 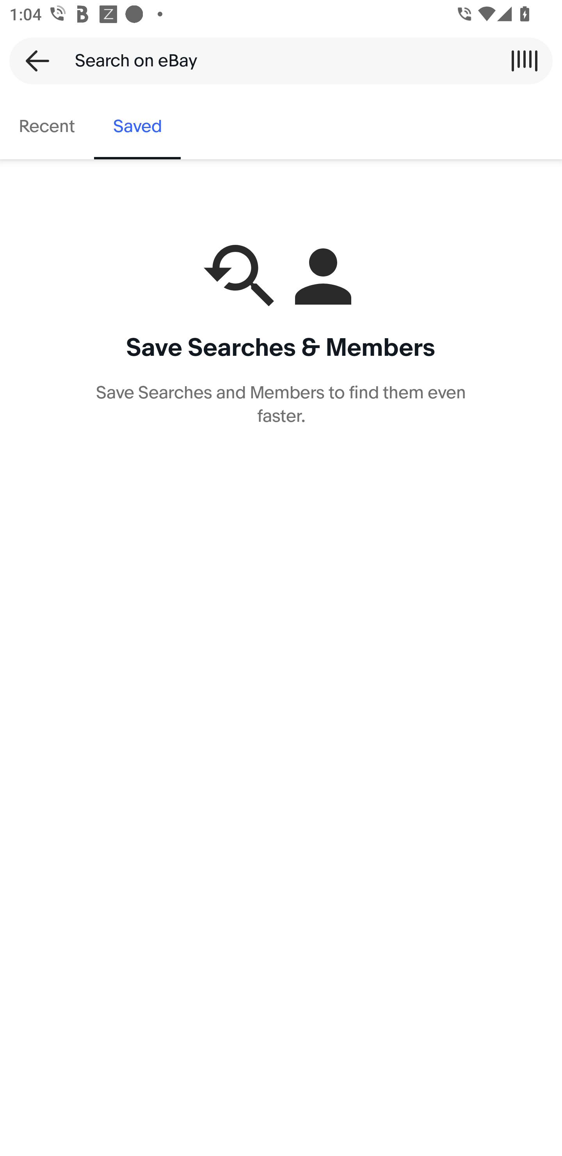 I want to click on Search on eBay, so click(x=276, y=61).